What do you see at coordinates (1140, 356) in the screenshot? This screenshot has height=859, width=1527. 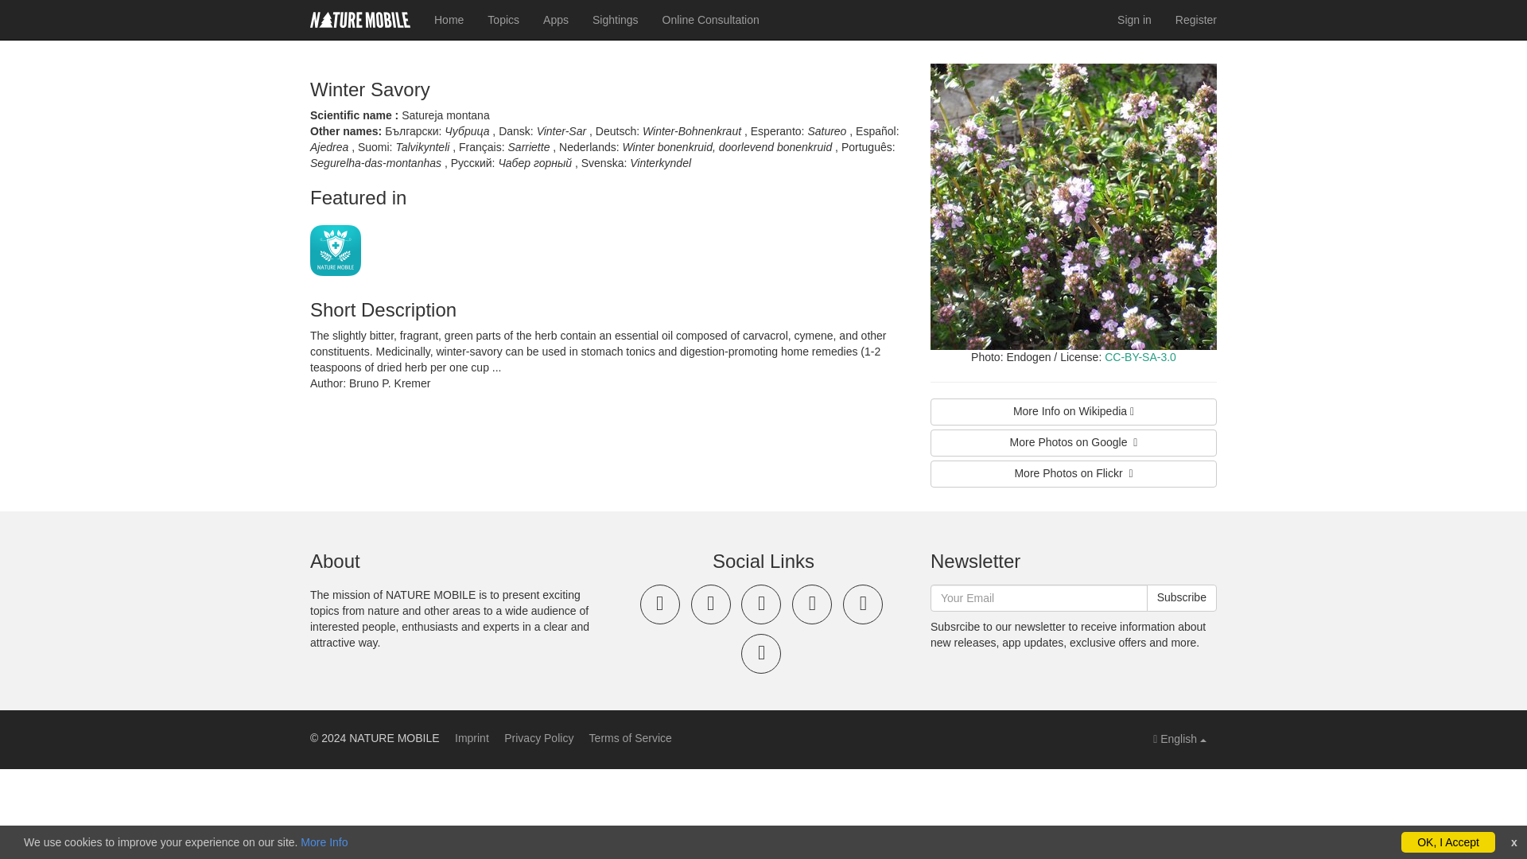 I see `CC-BY-SA-3.0` at bounding box center [1140, 356].